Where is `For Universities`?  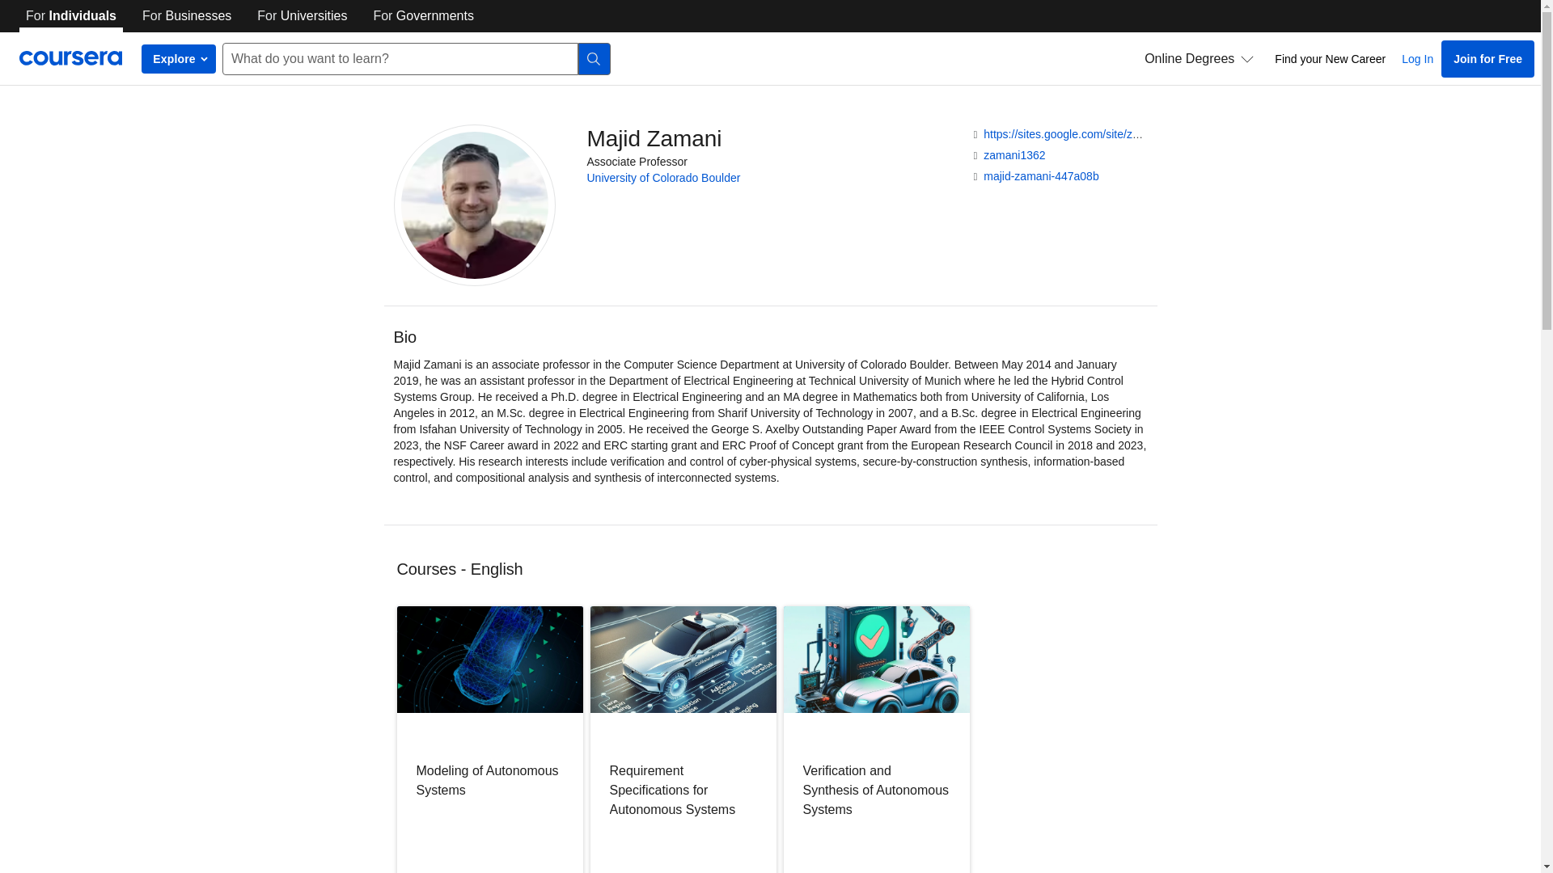
For Universities is located at coordinates (302, 16).